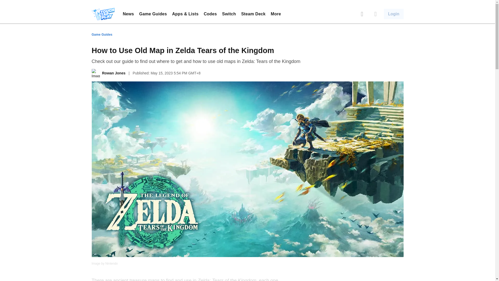  Describe the element at coordinates (128, 14) in the screenshot. I see `News` at that location.